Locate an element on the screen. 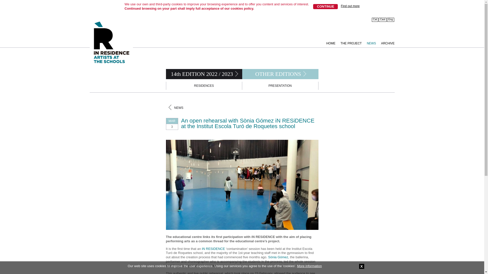 Image resolution: width=488 pixels, height=274 pixels. Close is located at coordinates (361, 266).